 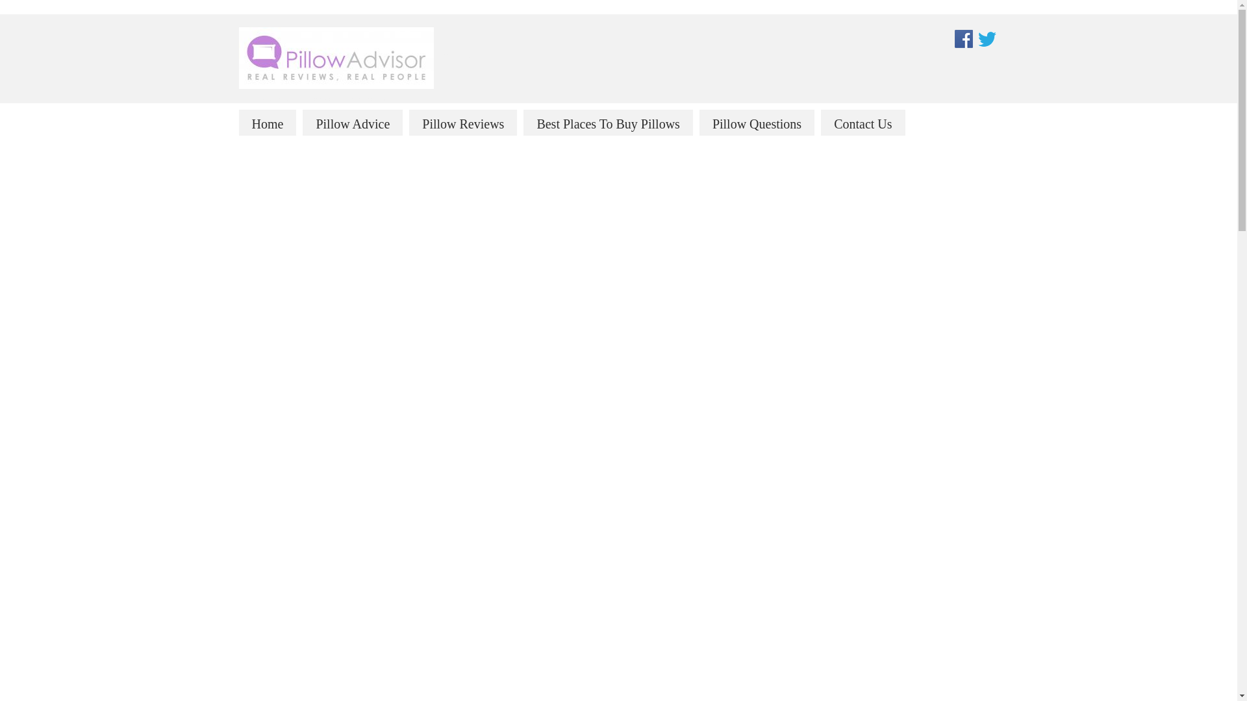 I want to click on Pillow Reviews, so click(x=462, y=122).